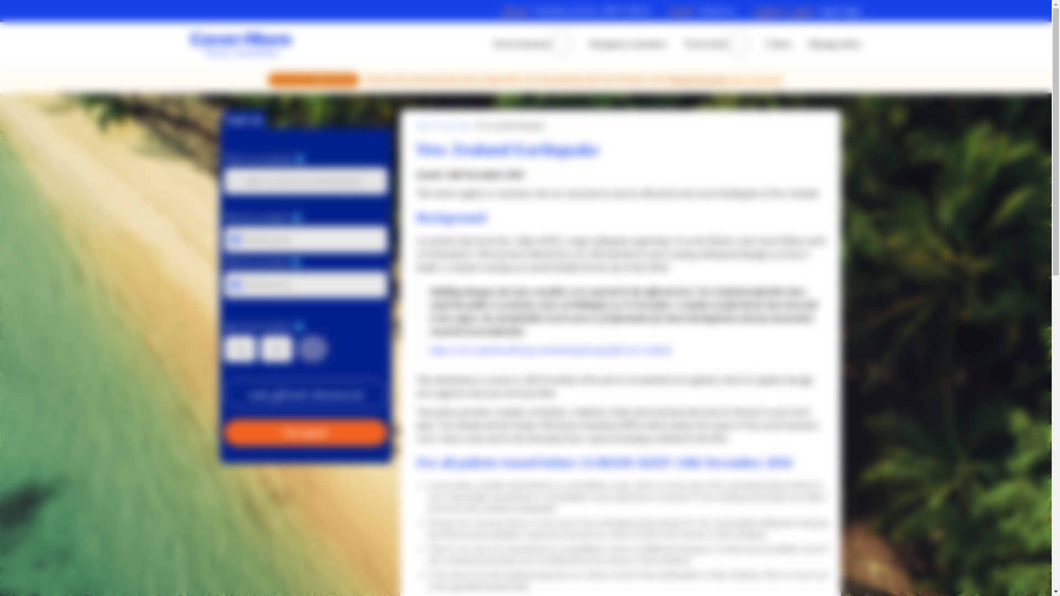 The image size is (1060, 596). What do you see at coordinates (305, 119) in the screenshot?
I see `Claims` at bounding box center [305, 119].